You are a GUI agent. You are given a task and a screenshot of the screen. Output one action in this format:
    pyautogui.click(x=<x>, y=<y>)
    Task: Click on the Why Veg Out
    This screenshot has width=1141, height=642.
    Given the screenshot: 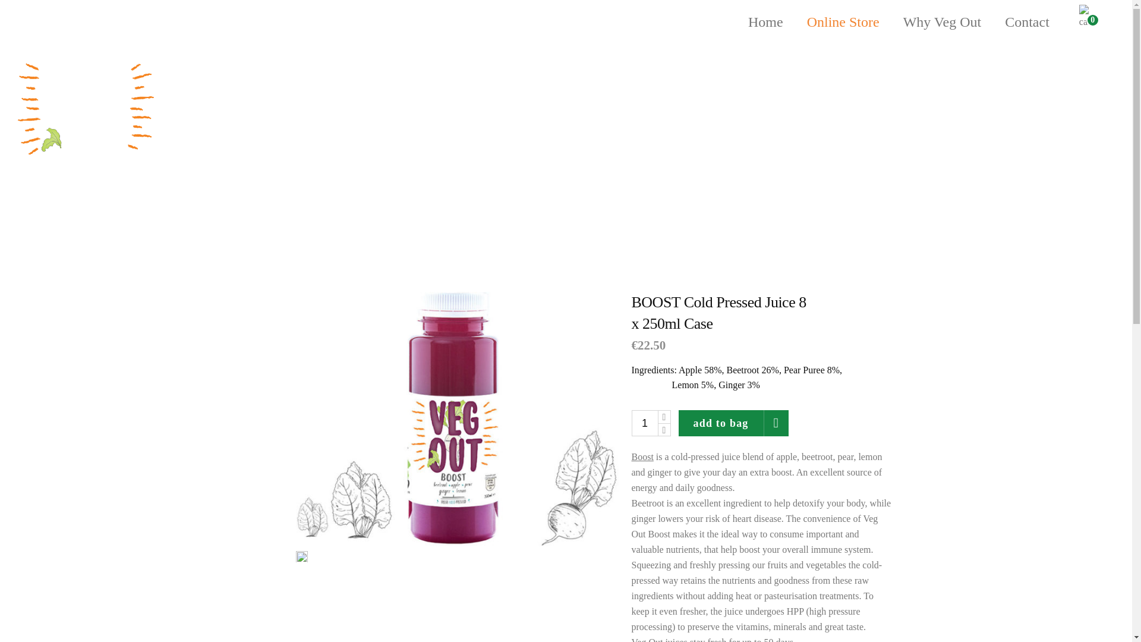 What is the action you would take?
    pyautogui.click(x=943, y=22)
    